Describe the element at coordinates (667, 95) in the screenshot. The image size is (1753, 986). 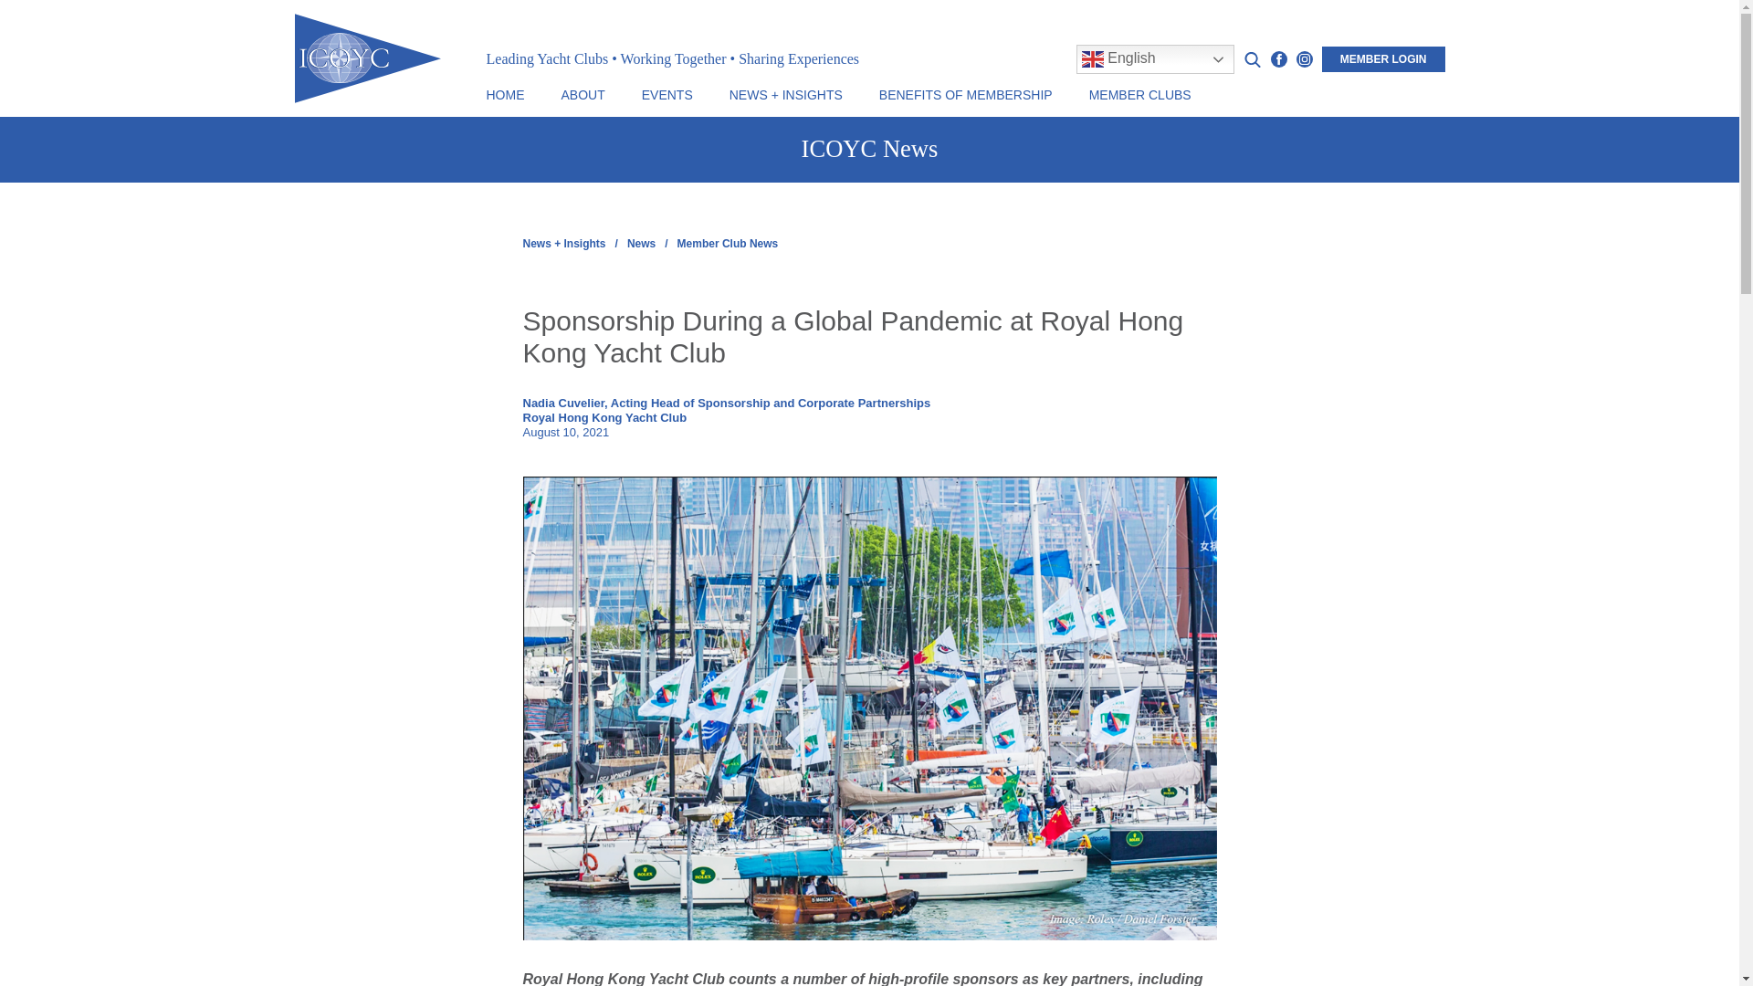
I see `EVENTS` at that location.